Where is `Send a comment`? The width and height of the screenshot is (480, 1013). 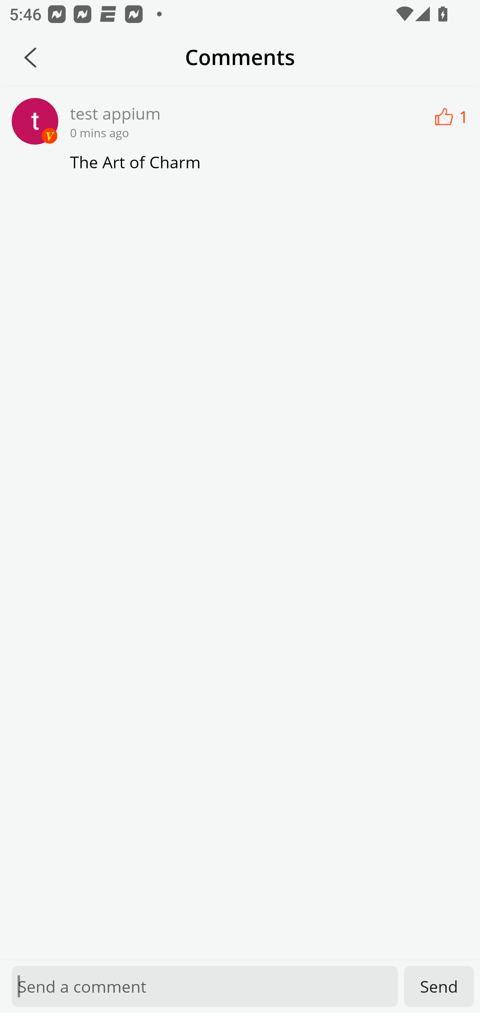 Send a comment is located at coordinates (205, 986).